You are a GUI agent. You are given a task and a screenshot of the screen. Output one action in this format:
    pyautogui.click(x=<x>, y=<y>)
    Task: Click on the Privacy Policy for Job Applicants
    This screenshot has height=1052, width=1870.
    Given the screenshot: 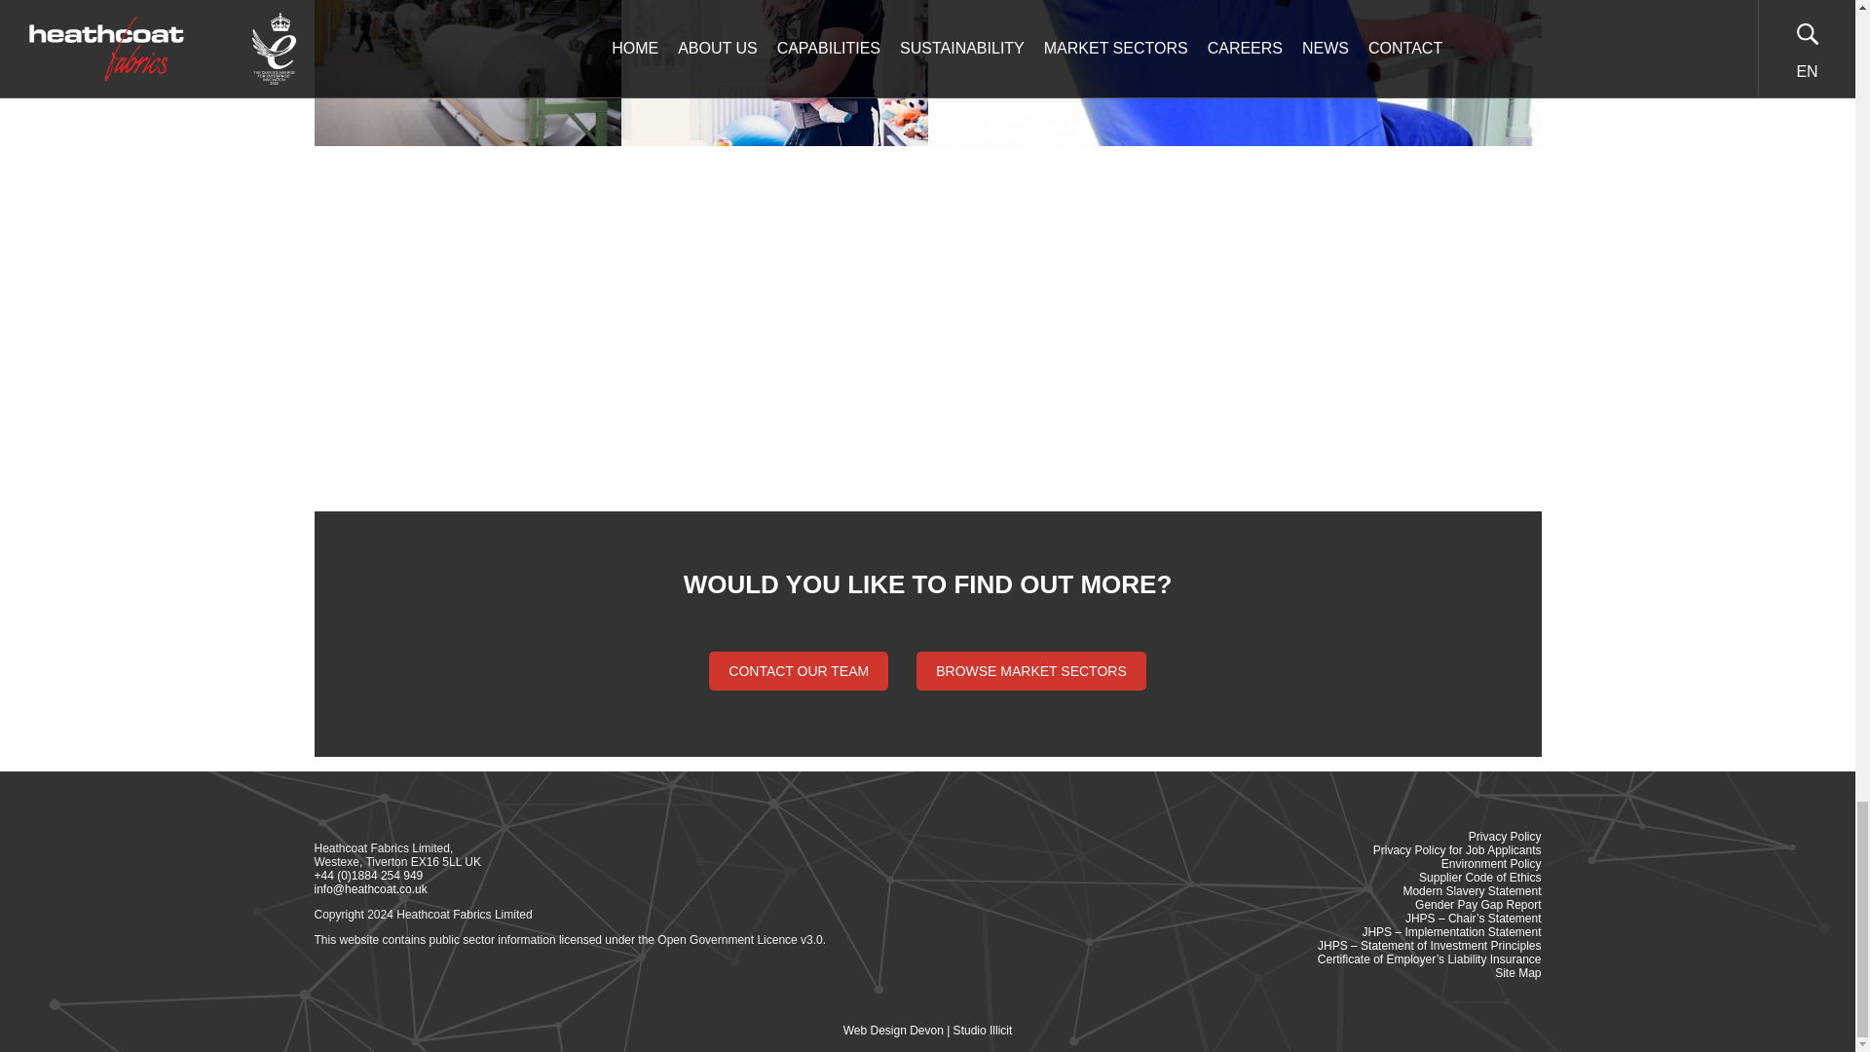 What is the action you would take?
    pyautogui.click(x=1457, y=850)
    